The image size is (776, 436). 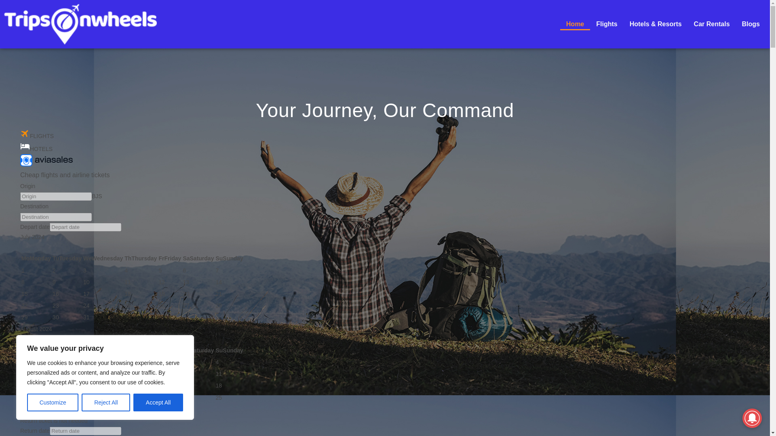 I want to click on Accept All, so click(x=158, y=402).